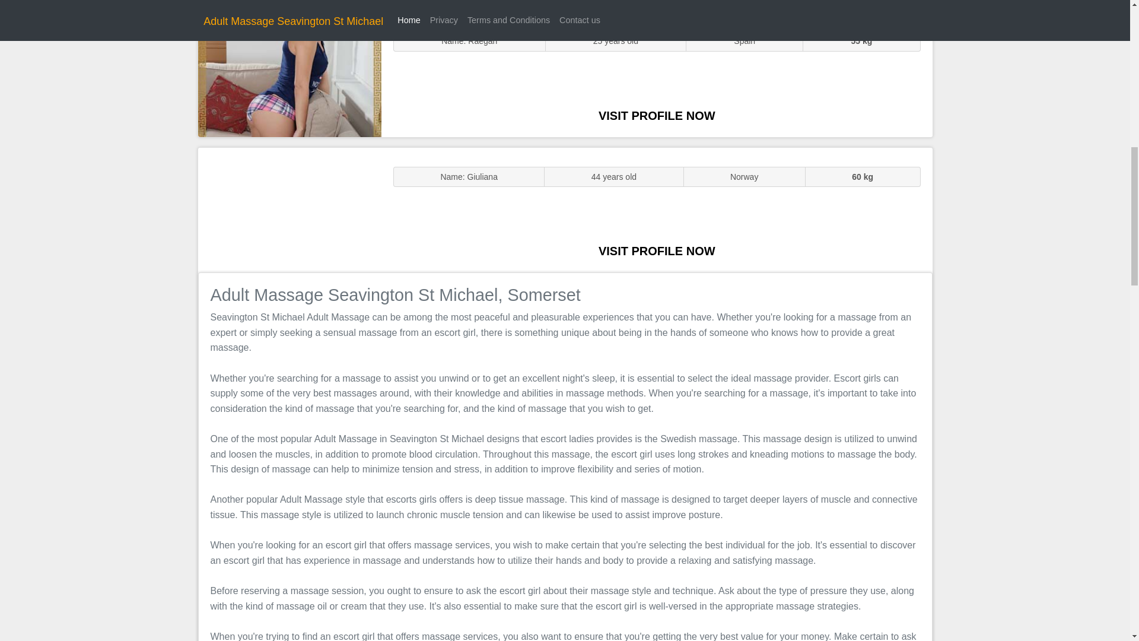  What do you see at coordinates (289, 209) in the screenshot?
I see `Massage` at bounding box center [289, 209].